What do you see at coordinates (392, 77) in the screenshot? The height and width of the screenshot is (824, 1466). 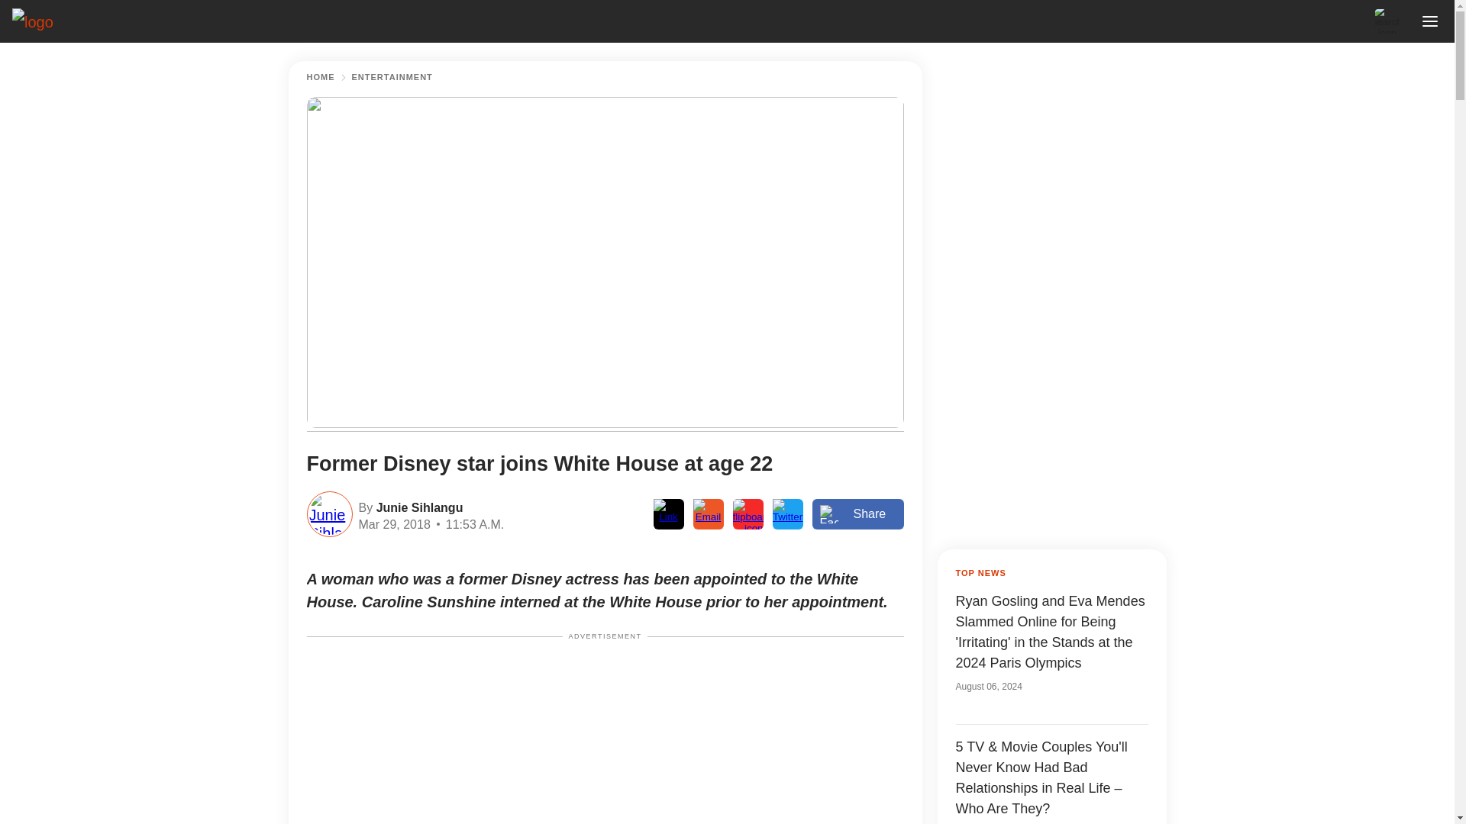 I see `ENTERTAINMENT` at bounding box center [392, 77].